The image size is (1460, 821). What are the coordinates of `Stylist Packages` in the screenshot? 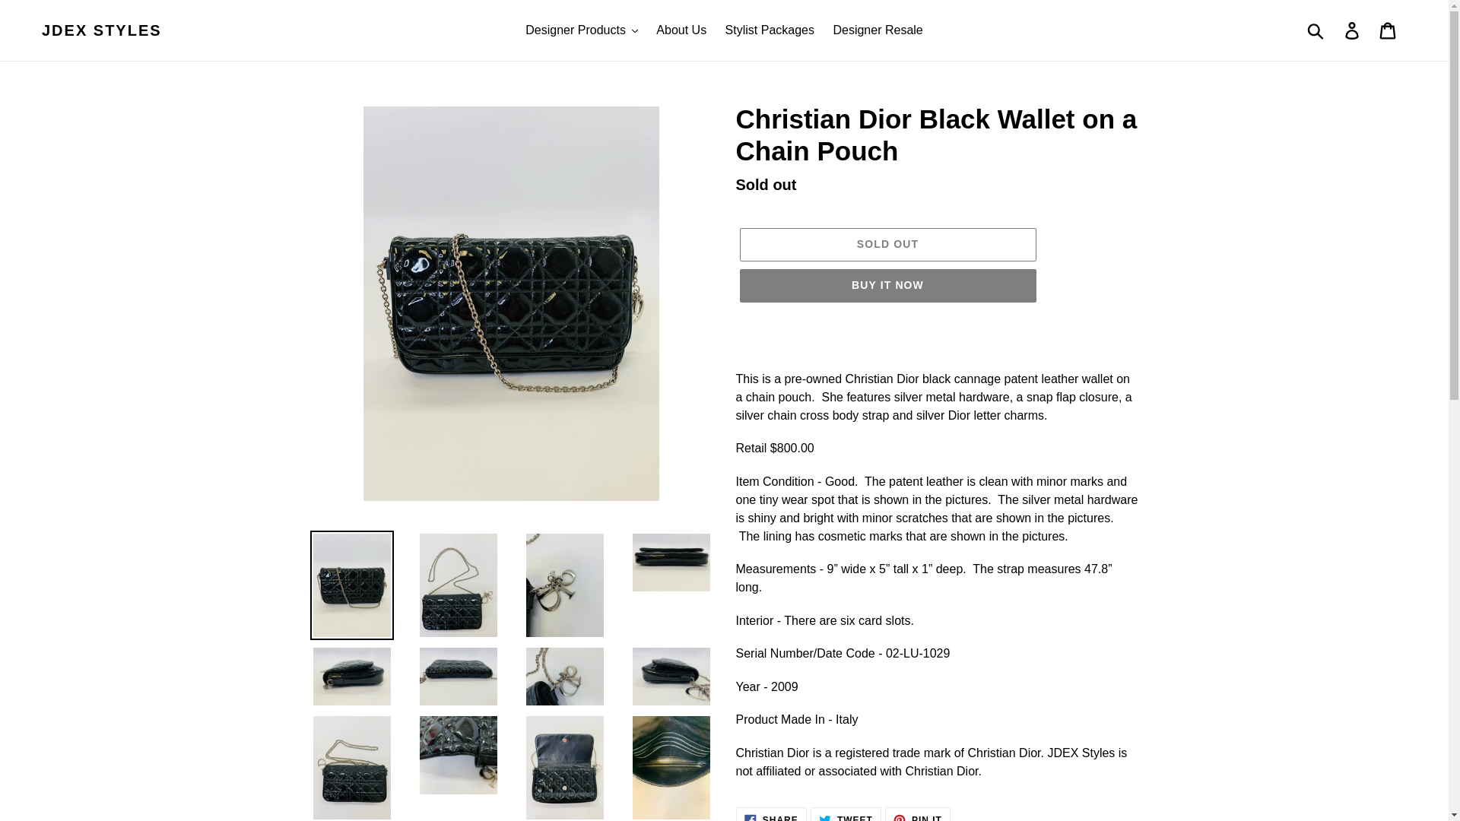 It's located at (770, 30).